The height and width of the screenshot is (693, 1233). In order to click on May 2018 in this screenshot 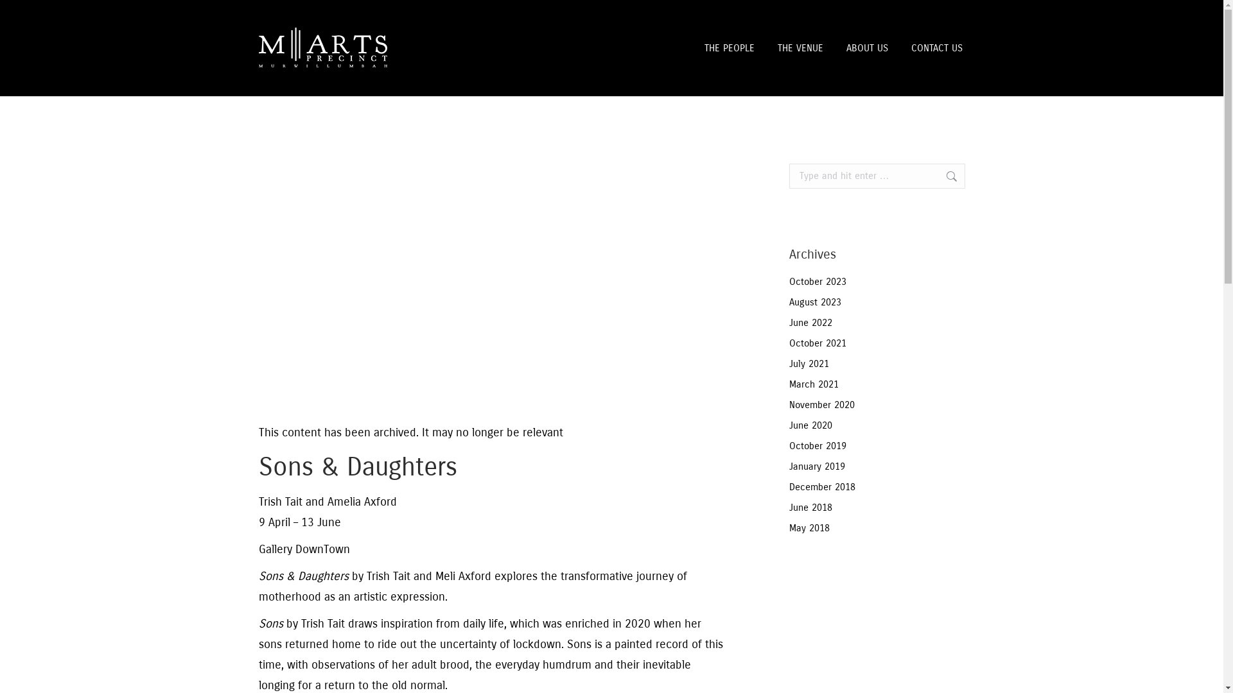, I will do `click(809, 529)`.